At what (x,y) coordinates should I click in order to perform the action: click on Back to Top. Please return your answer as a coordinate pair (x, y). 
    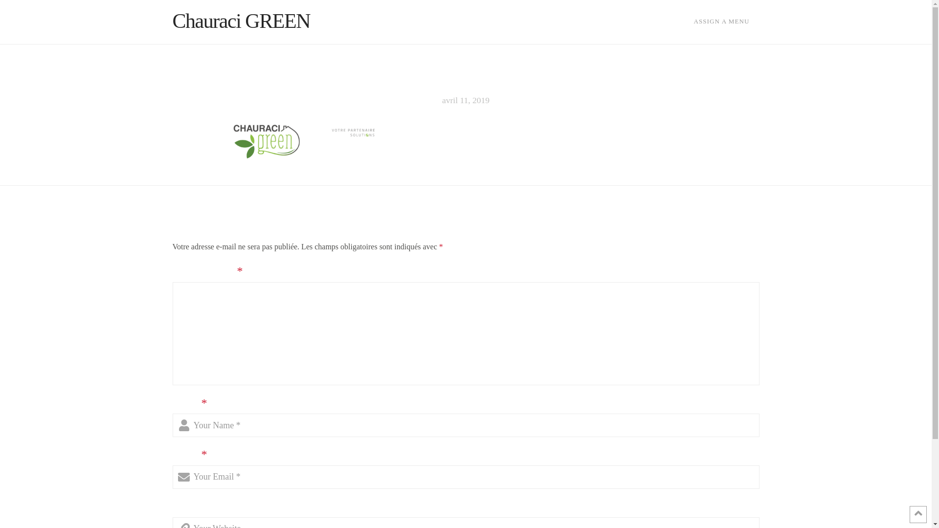
    Looking at the image, I should click on (918, 514).